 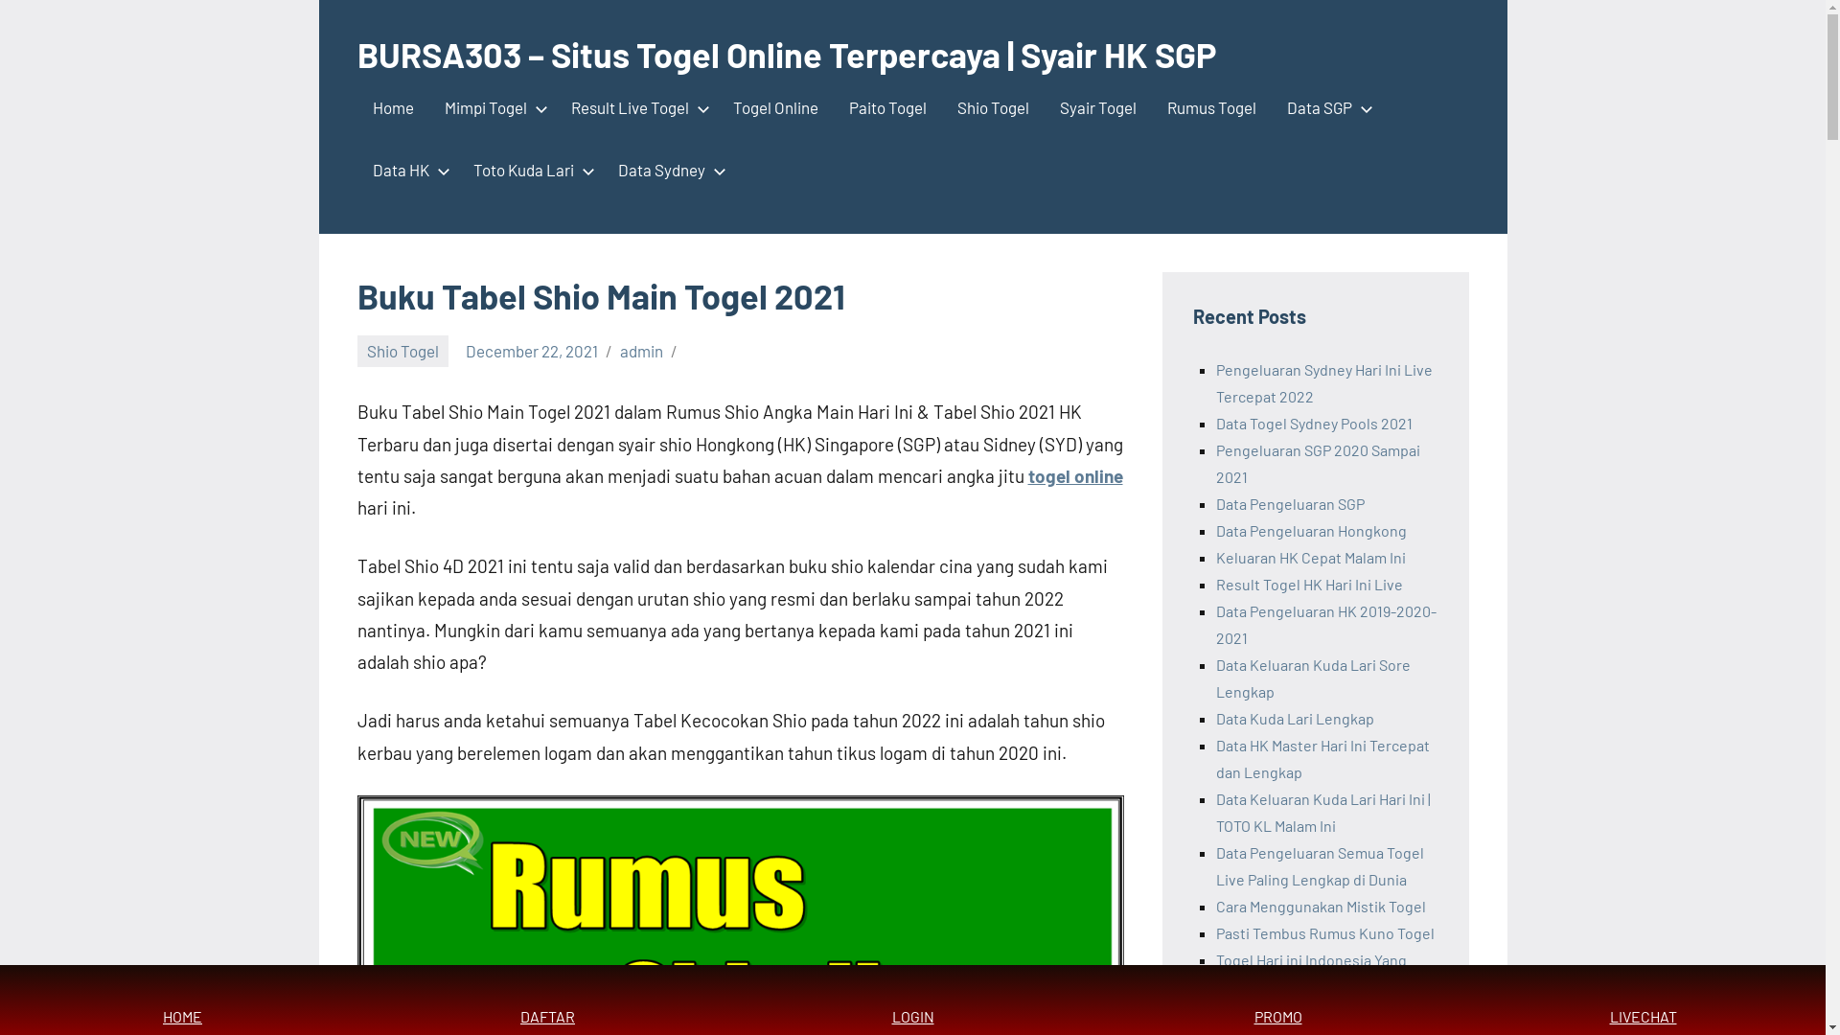 I want to click on Paito Togel, so click(x=887, y=109).